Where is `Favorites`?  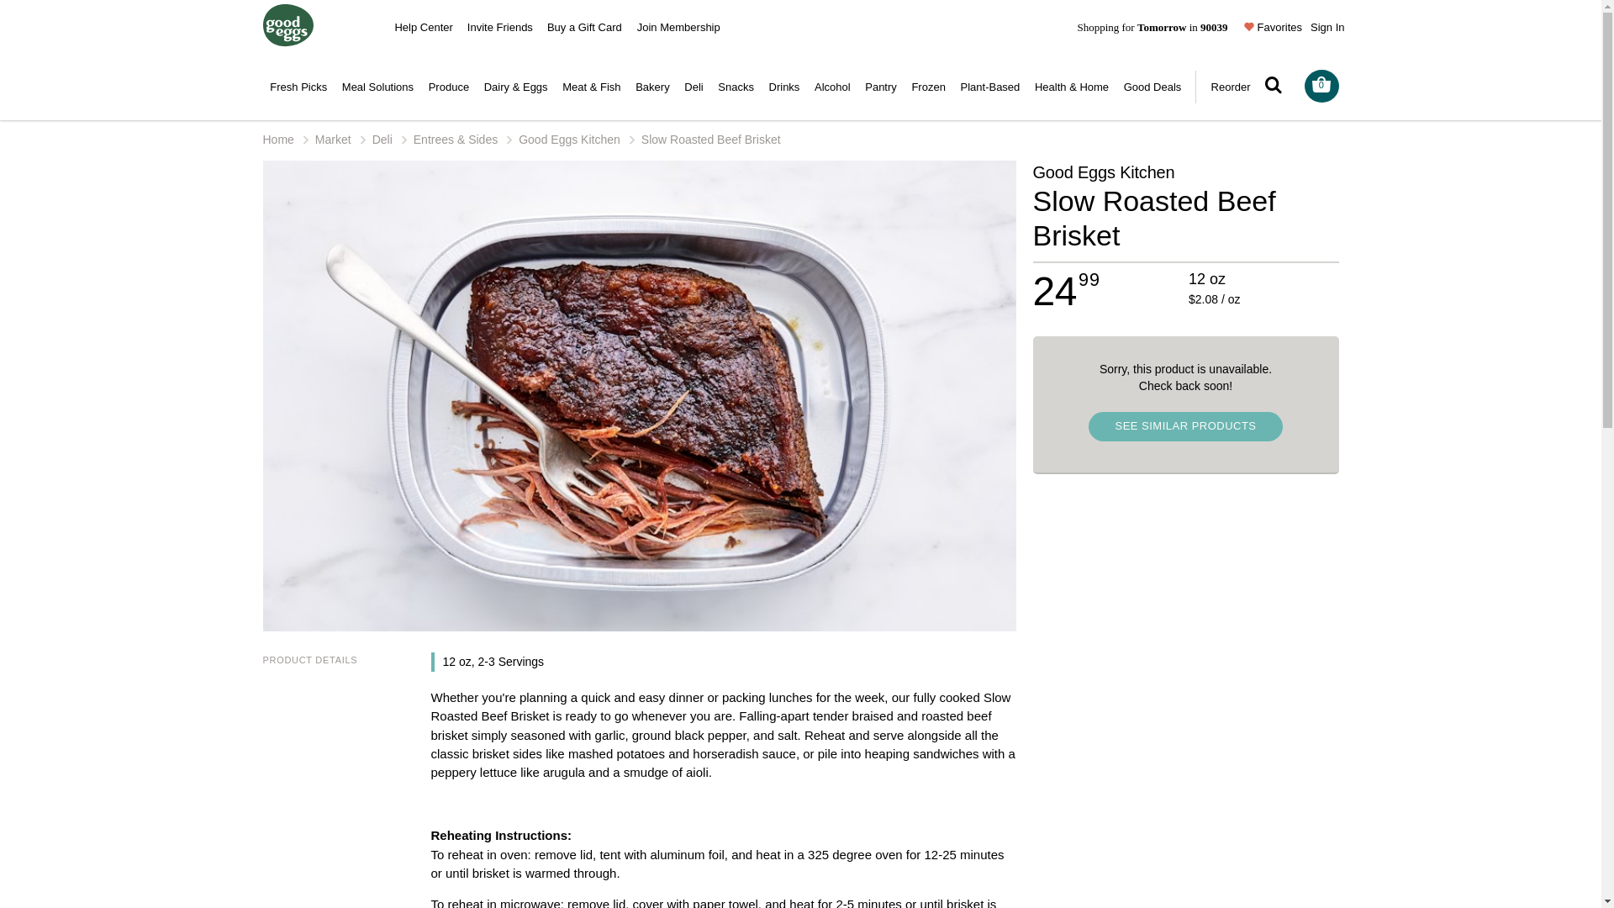
Favorites is located at coordinates (1273, 27).